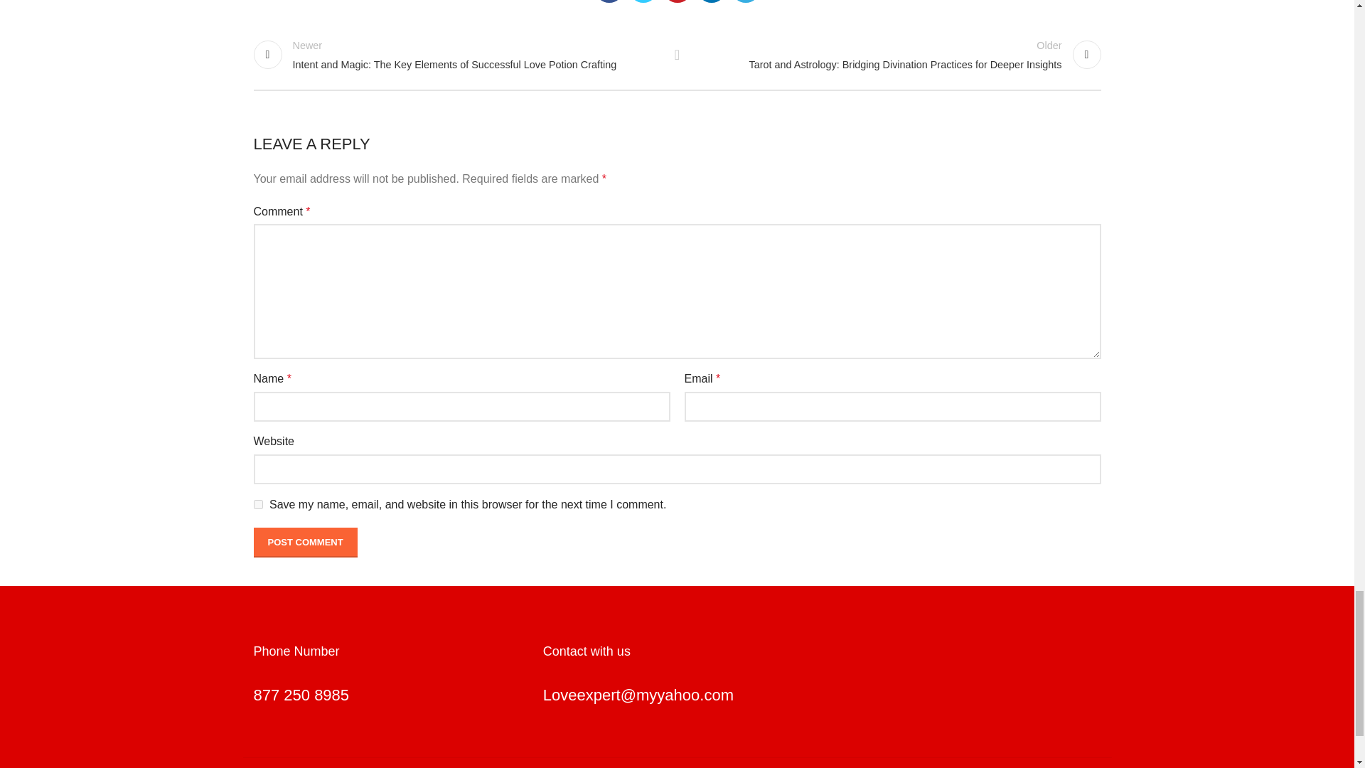 Image resolution: width=1365 pixels, height=768 pixels. What do you see at coordinates (677, 55) in the screenshot?
I see `Back to list` at bounding box center [677, 55].